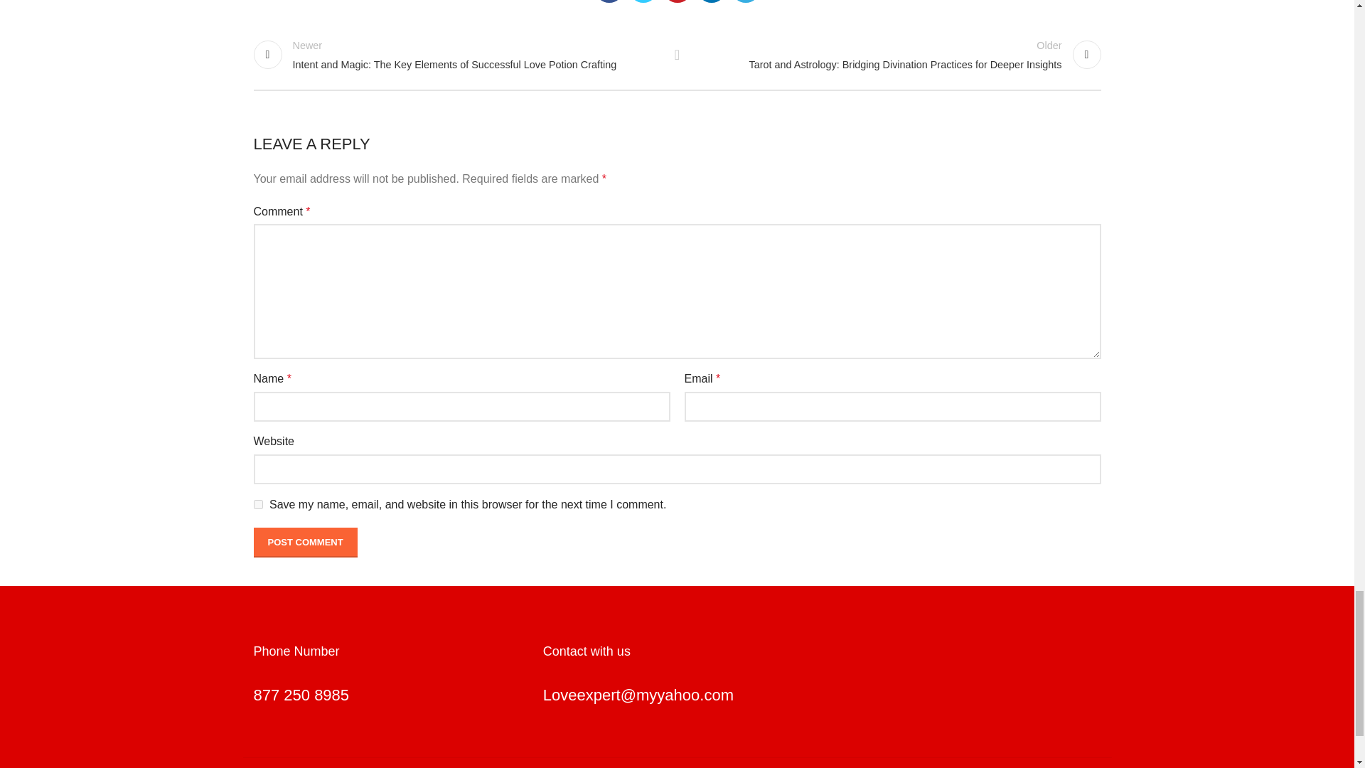 Image resolution: width=1365 pixels, height=768 pixels. What do you see at coordinates (677, 55) in the screenshot?
I see `Back to list` at bounding box center [677, 55].